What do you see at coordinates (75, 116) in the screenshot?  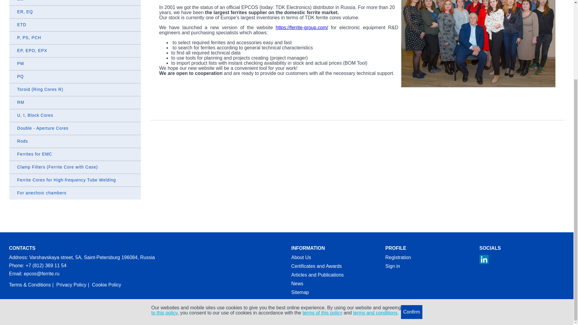 I see `U, I, Block Cores` at bounding box center [75, 116].